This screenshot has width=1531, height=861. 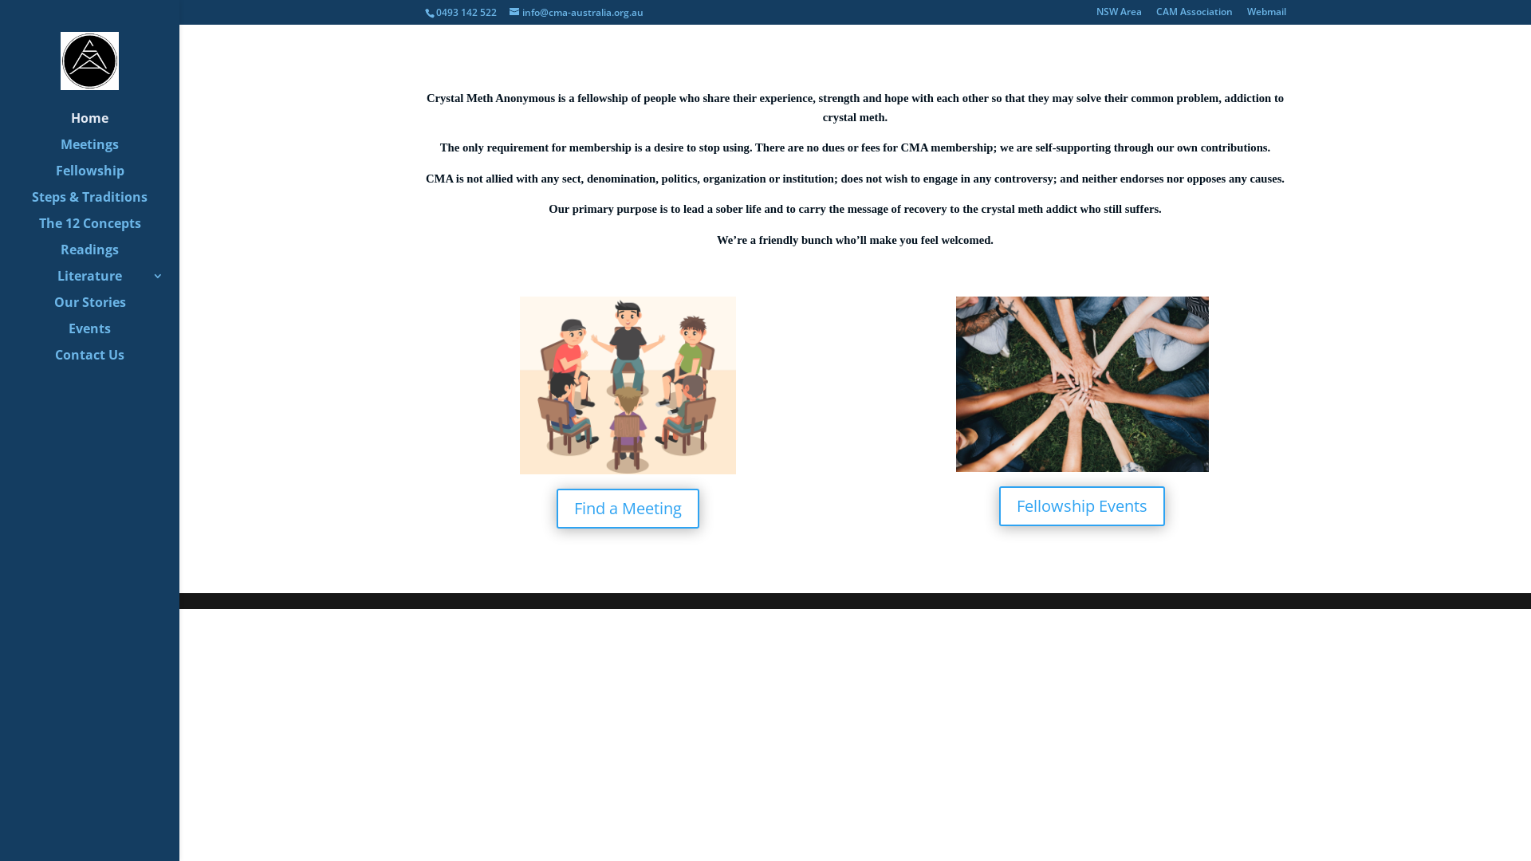 I want to click on Readings, so click(x=105, y=257).